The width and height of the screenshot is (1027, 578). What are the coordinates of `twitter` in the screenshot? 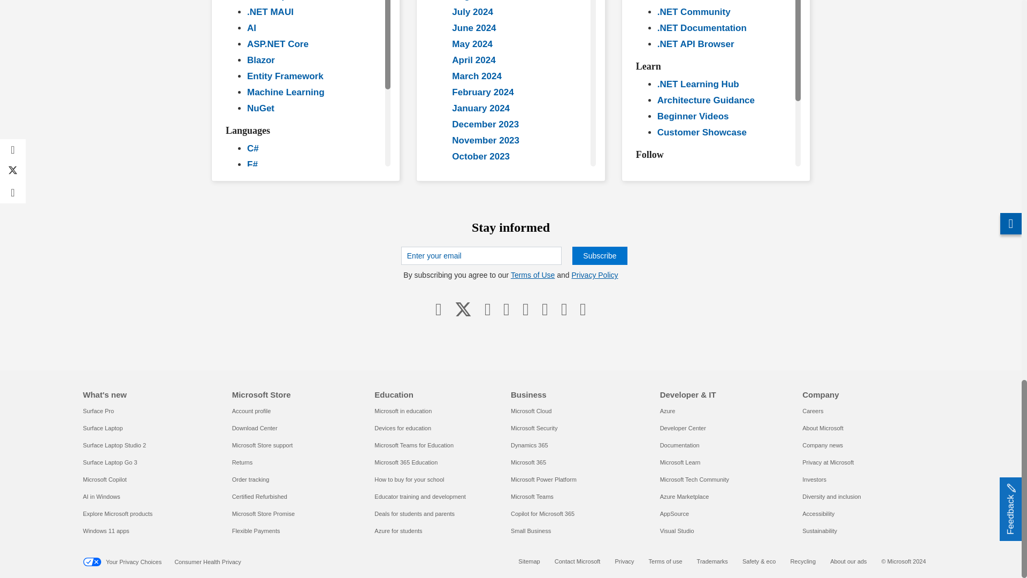 It's located at (463, 309).